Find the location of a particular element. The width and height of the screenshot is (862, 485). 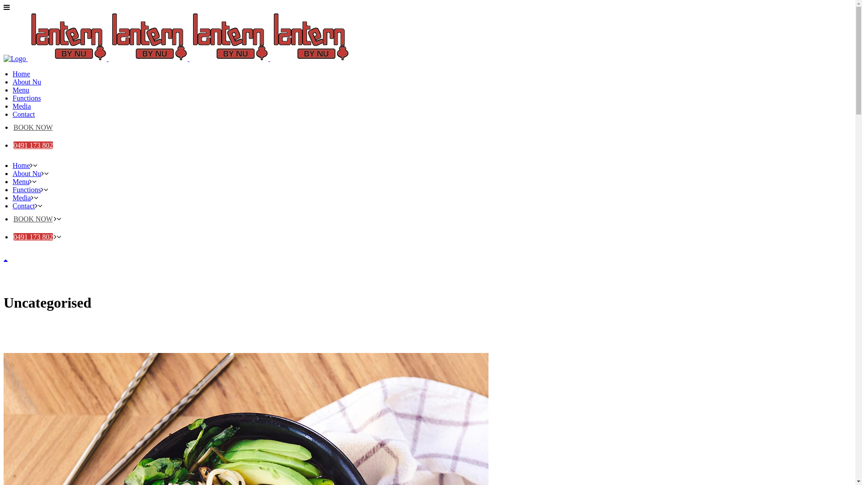

About Nu is located at coordinates (27, 82).